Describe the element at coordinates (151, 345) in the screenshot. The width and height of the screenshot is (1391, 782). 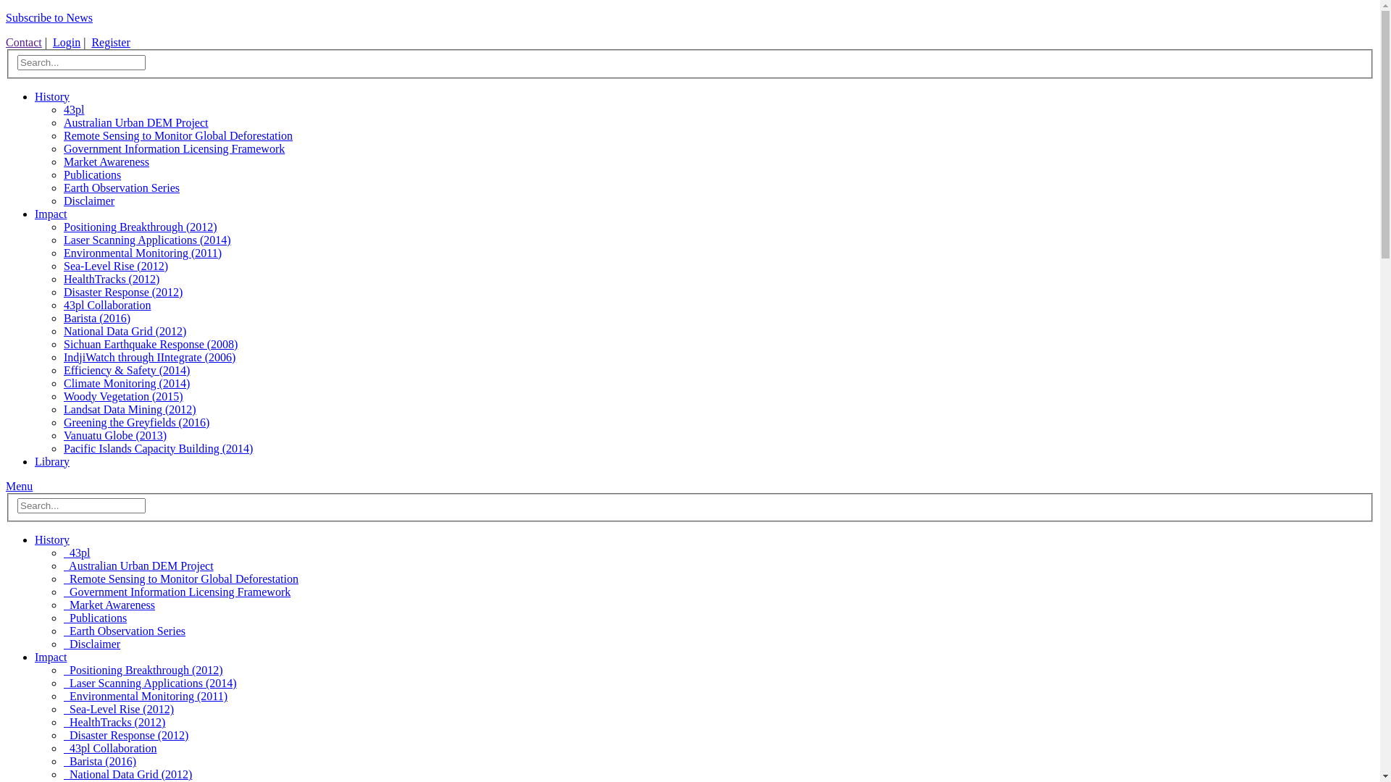
I see `Sichuan Earthquake Response (2008)` at that location.